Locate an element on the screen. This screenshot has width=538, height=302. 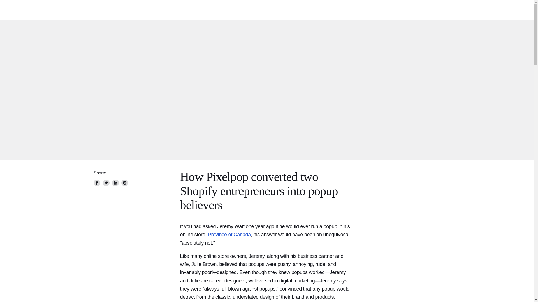
Share on Facebook is located at coordinates (97, 183).